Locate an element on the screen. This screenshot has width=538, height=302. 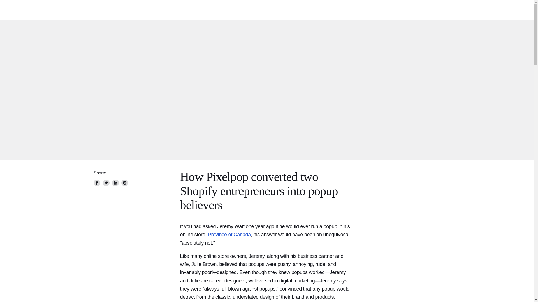
Share on Facebook is located at coordinates (97, 183).